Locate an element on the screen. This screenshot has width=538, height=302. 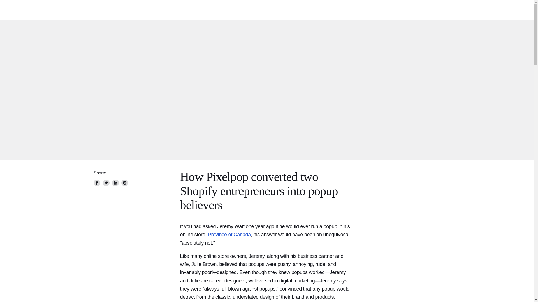
Share on Facebook is located at coordinates (97, 183).